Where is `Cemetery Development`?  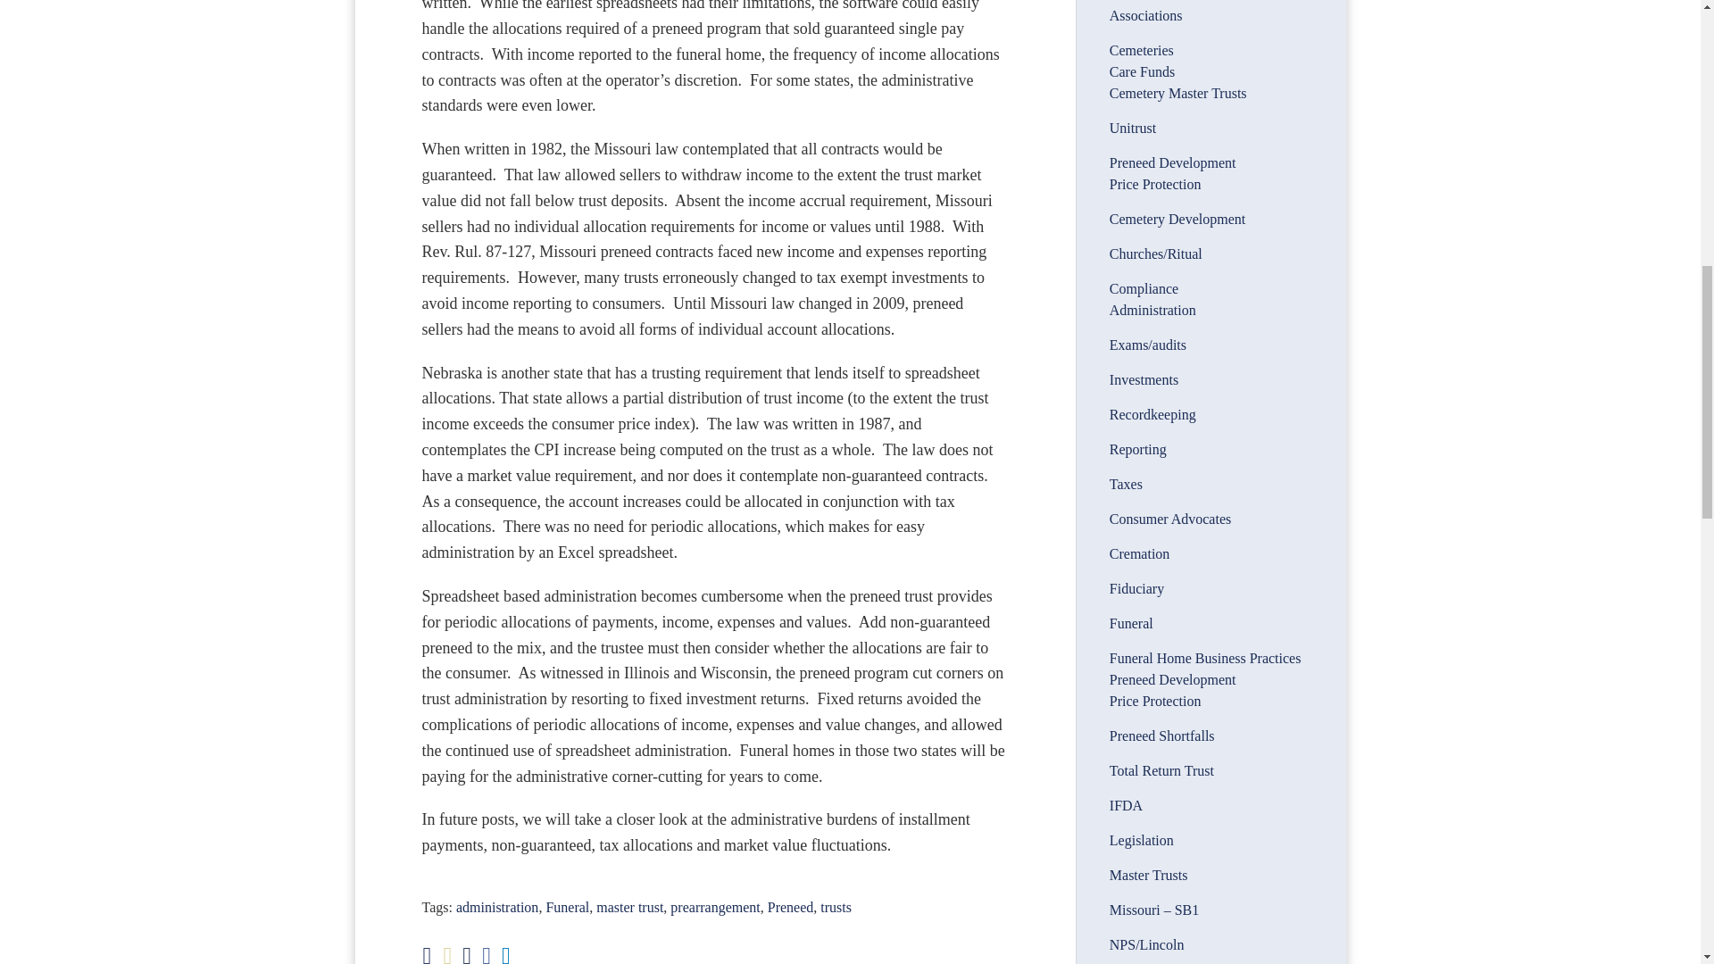
Cemetery Development is located at coordinates (1177, 218).